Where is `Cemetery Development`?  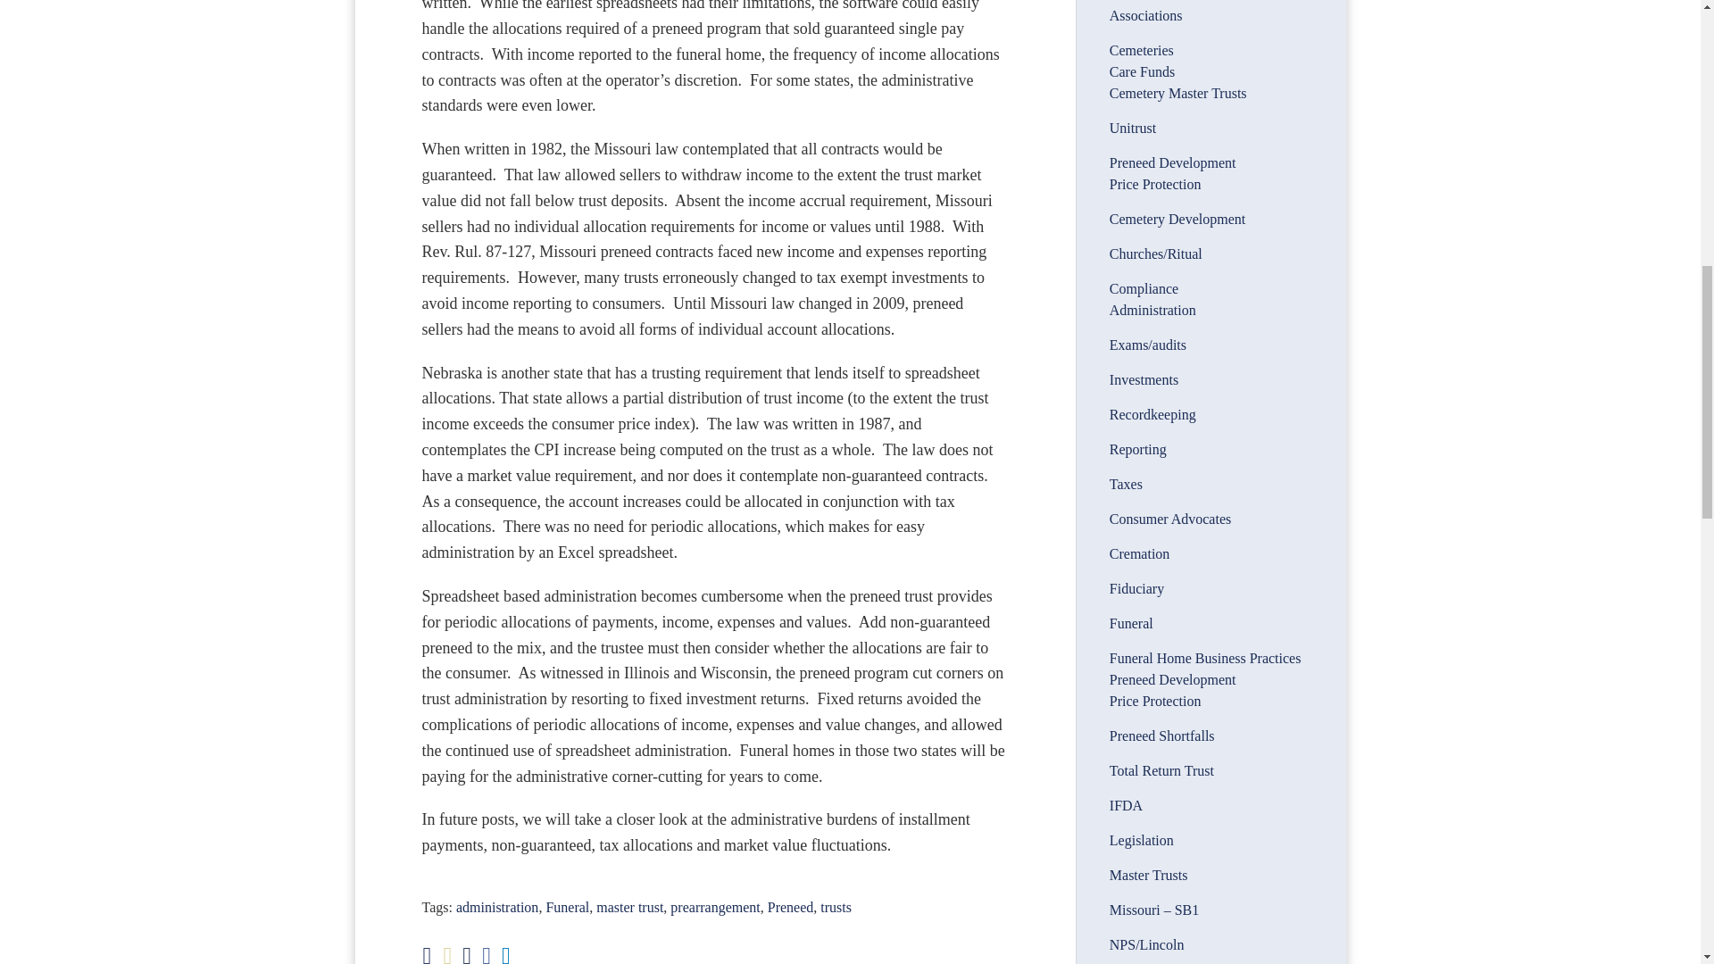
Cemetery Development is located at coordinates (1177, 218).